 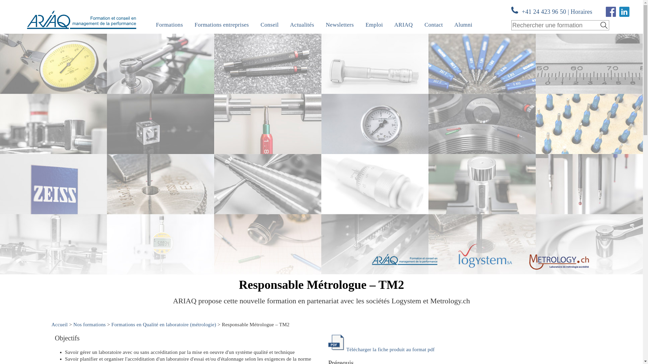 I want to click on ARIAQ, so click(x=404, y=25).